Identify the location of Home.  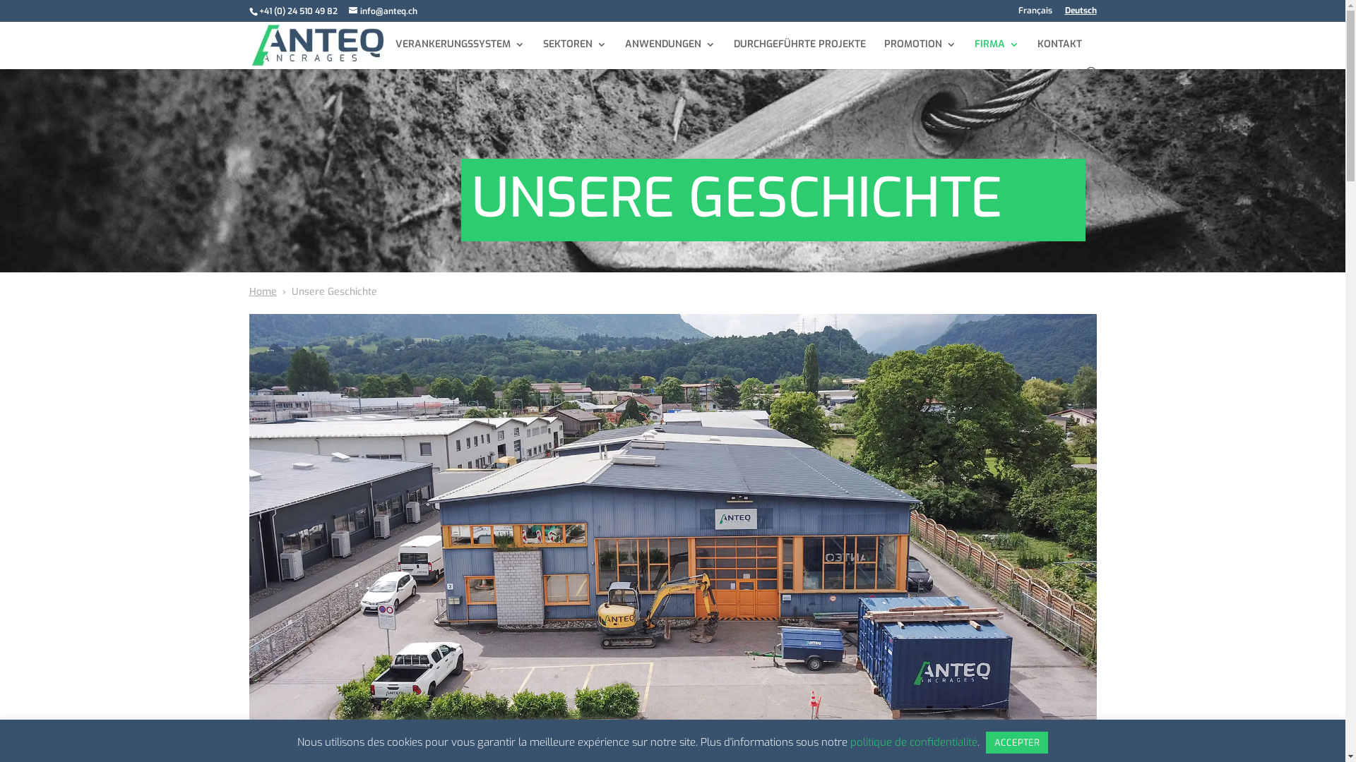
(263, 292).